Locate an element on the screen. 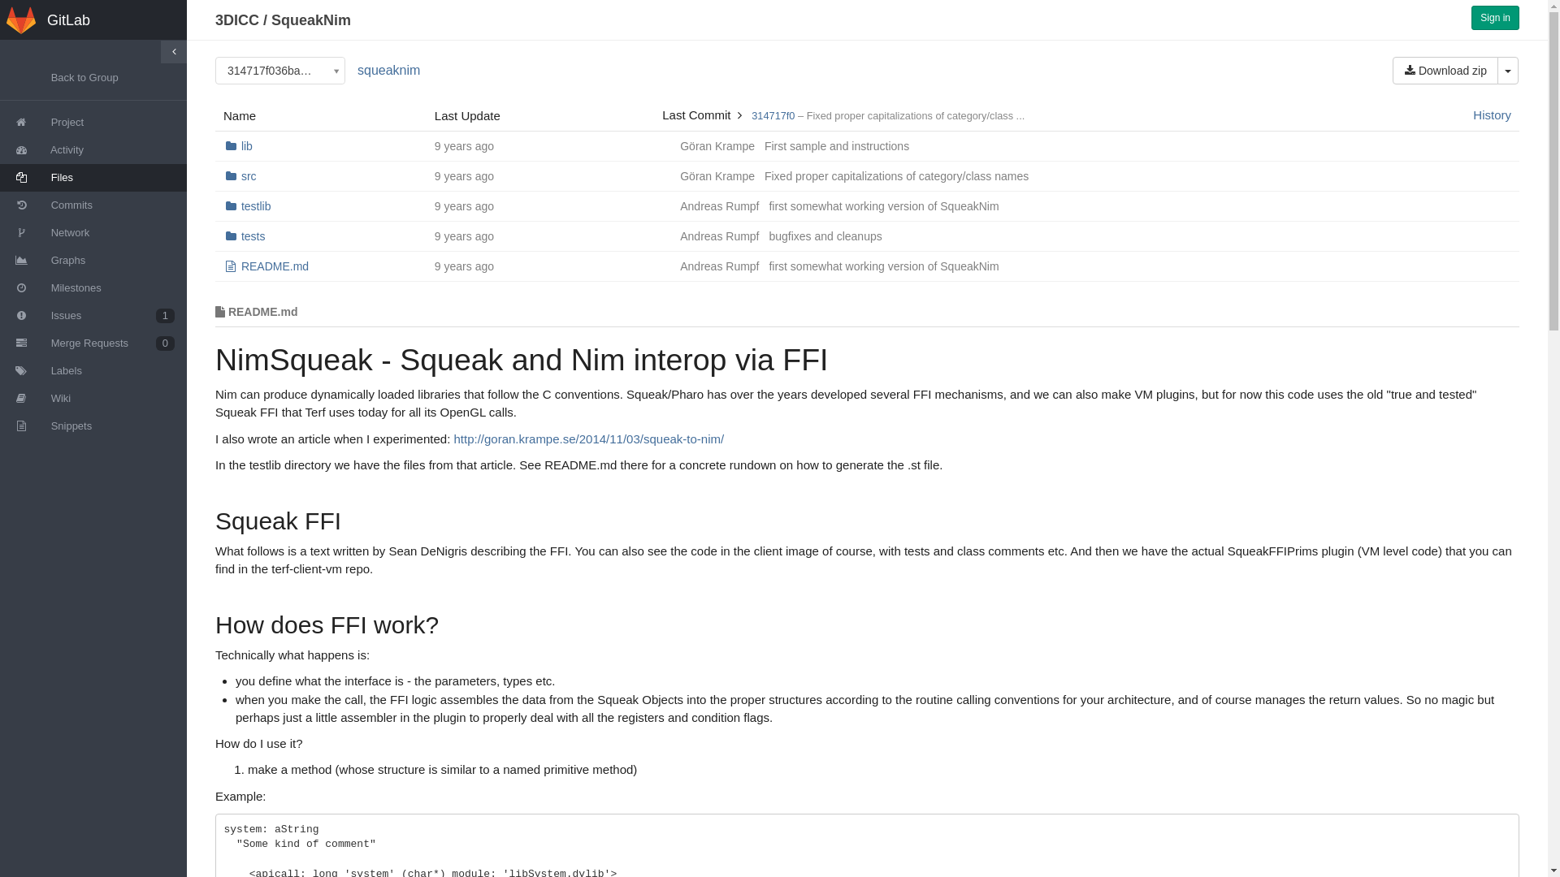 The image size is (1560, 877). src is located at coordinates (249, 176).